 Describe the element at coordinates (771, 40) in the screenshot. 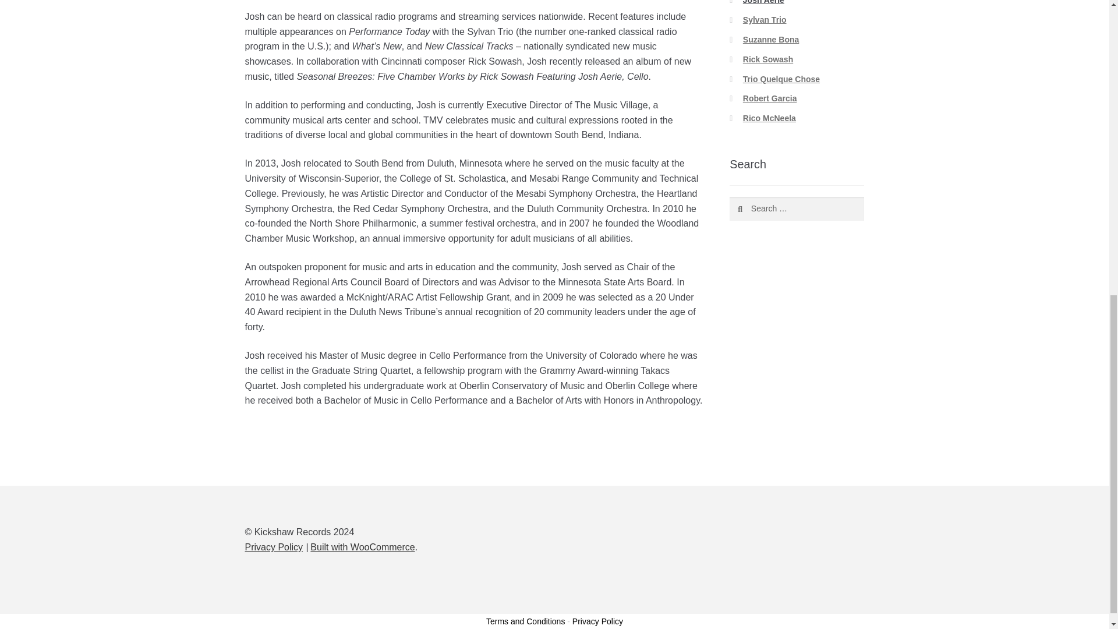

I see `Suzanne Bona` at that location.